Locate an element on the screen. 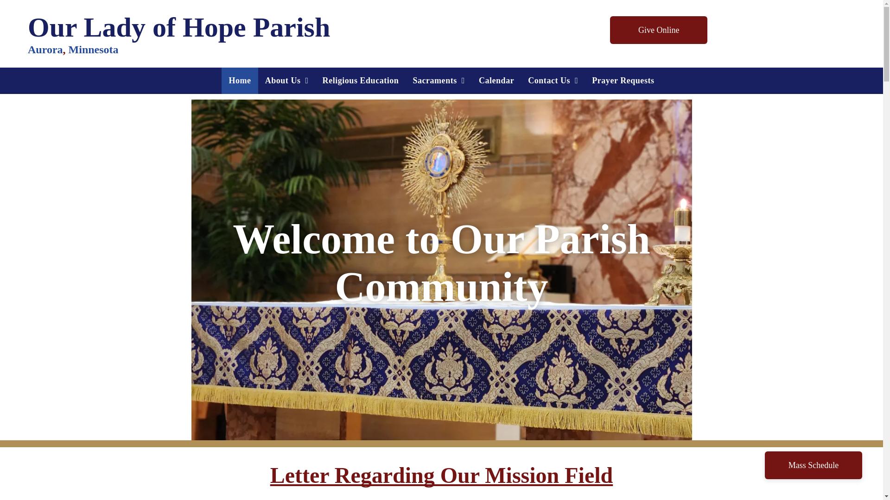  About Us is located at coordinates (286, 81).